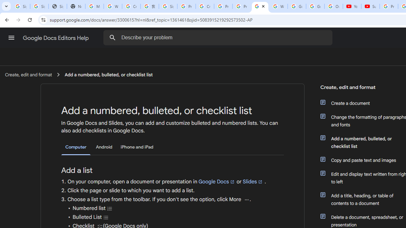 This screenshot has height=228, width=406. I want to click on Google Docs, so click(217, 181).